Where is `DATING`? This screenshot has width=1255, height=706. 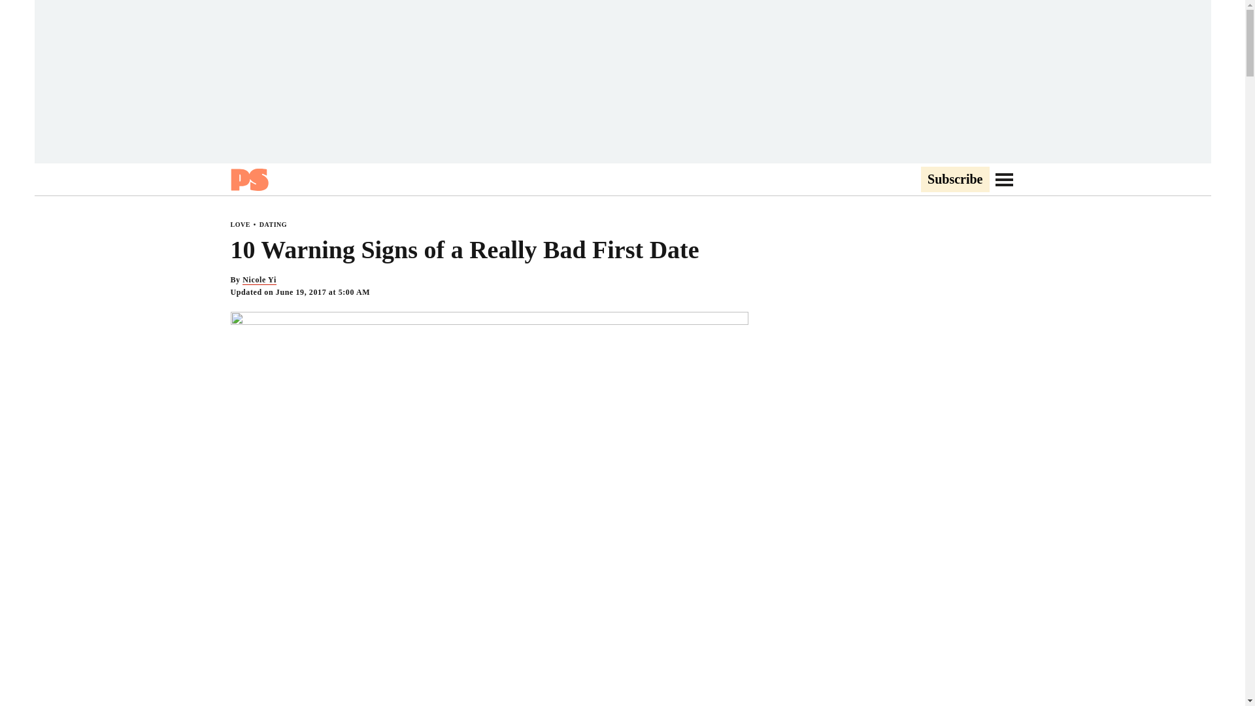 DATING is located at coordinates (273, 224).